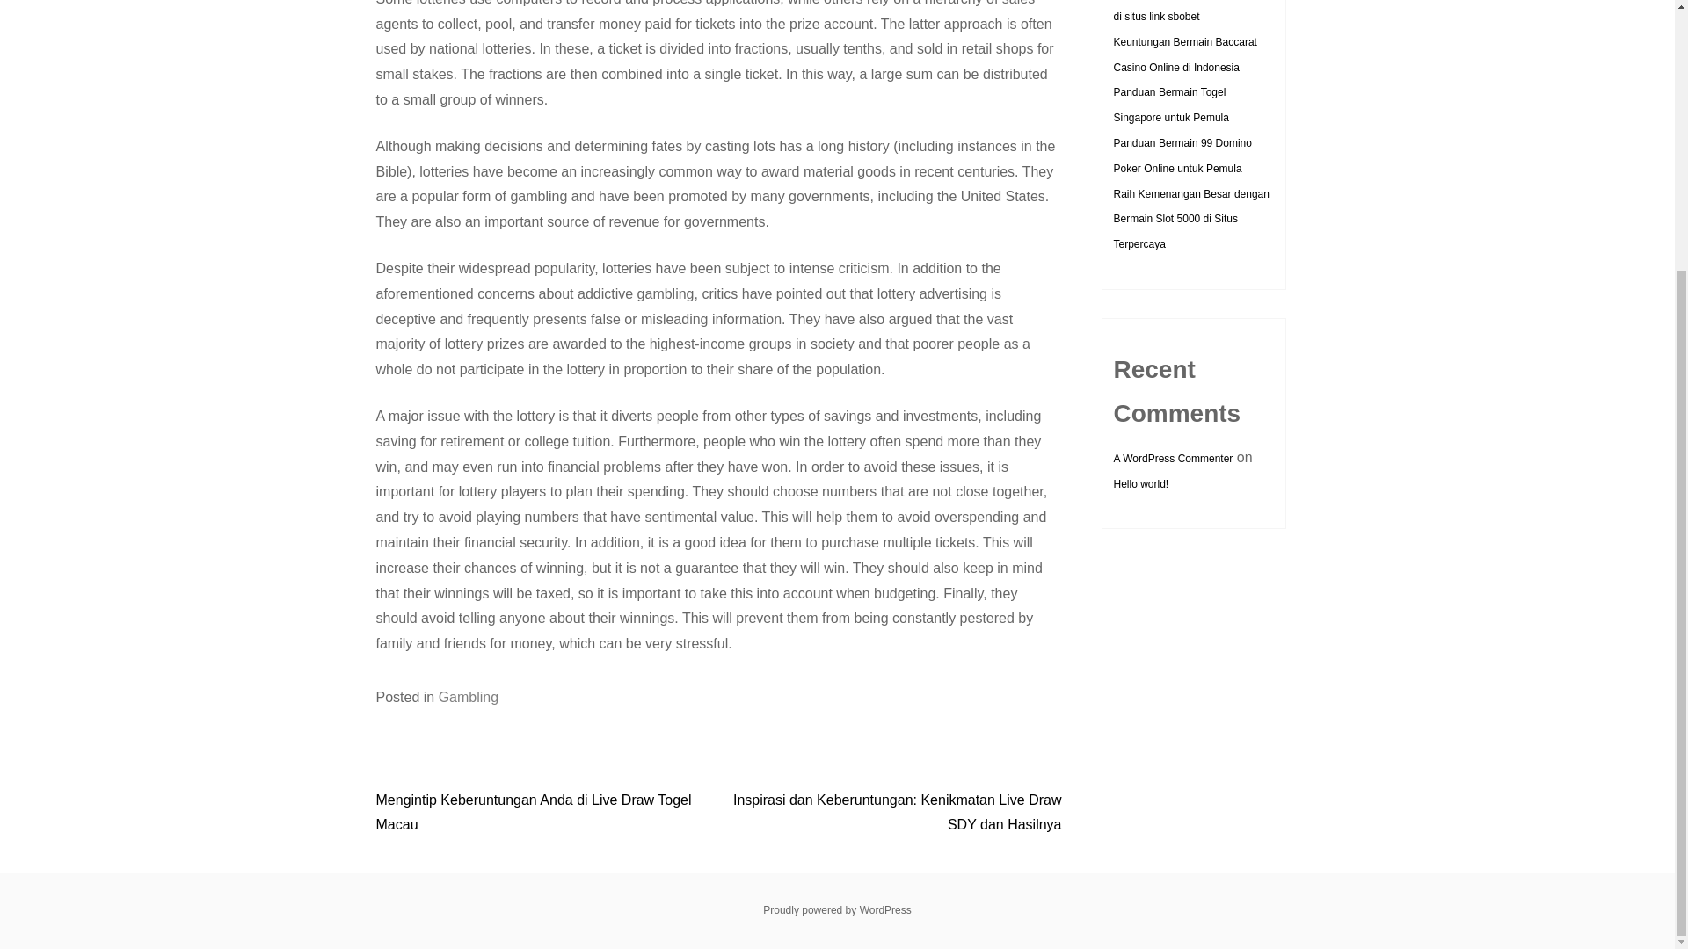  I want to click on Panduan Bermain Togel Singapore untuk Pemula, so click(1170, 105).